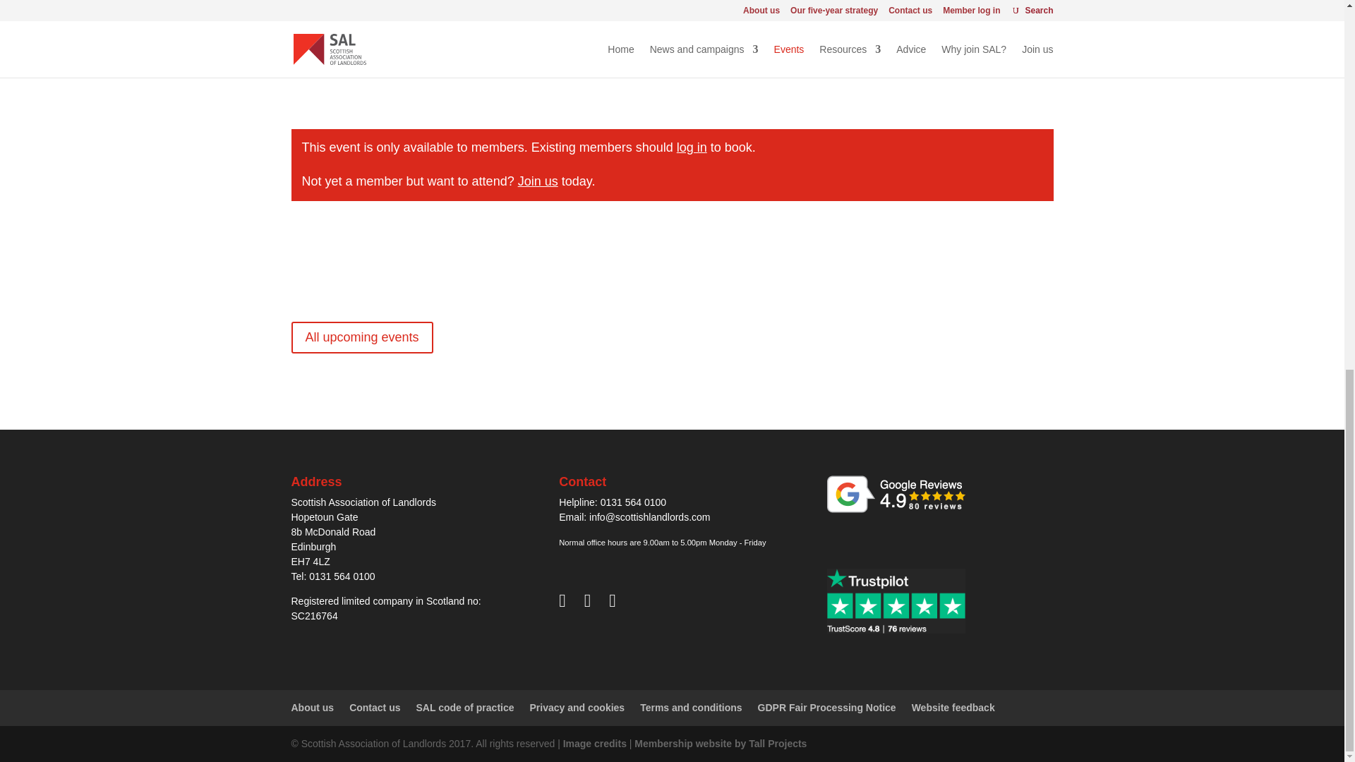  Describe the element at coordinates (361, 337) in the screenshot. I see `All upcoming events` at that location.